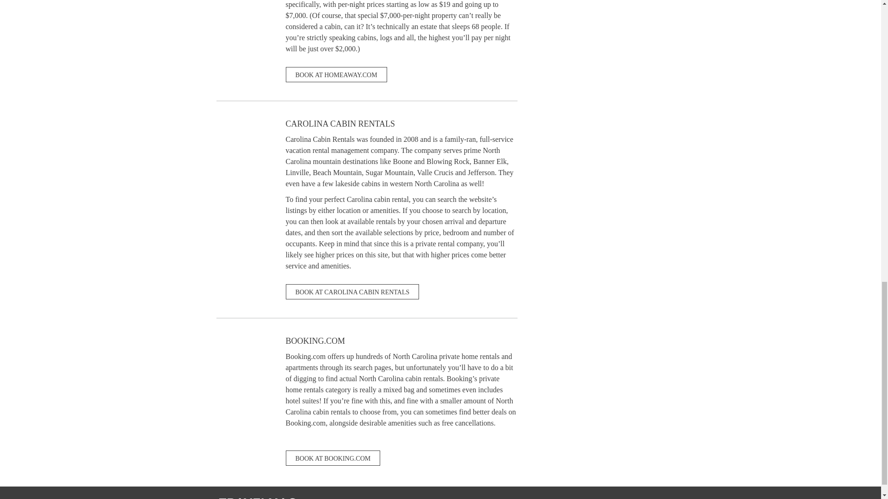  I want to click on BOOK AT HOMEAWAY.COM, so click(337, 74).